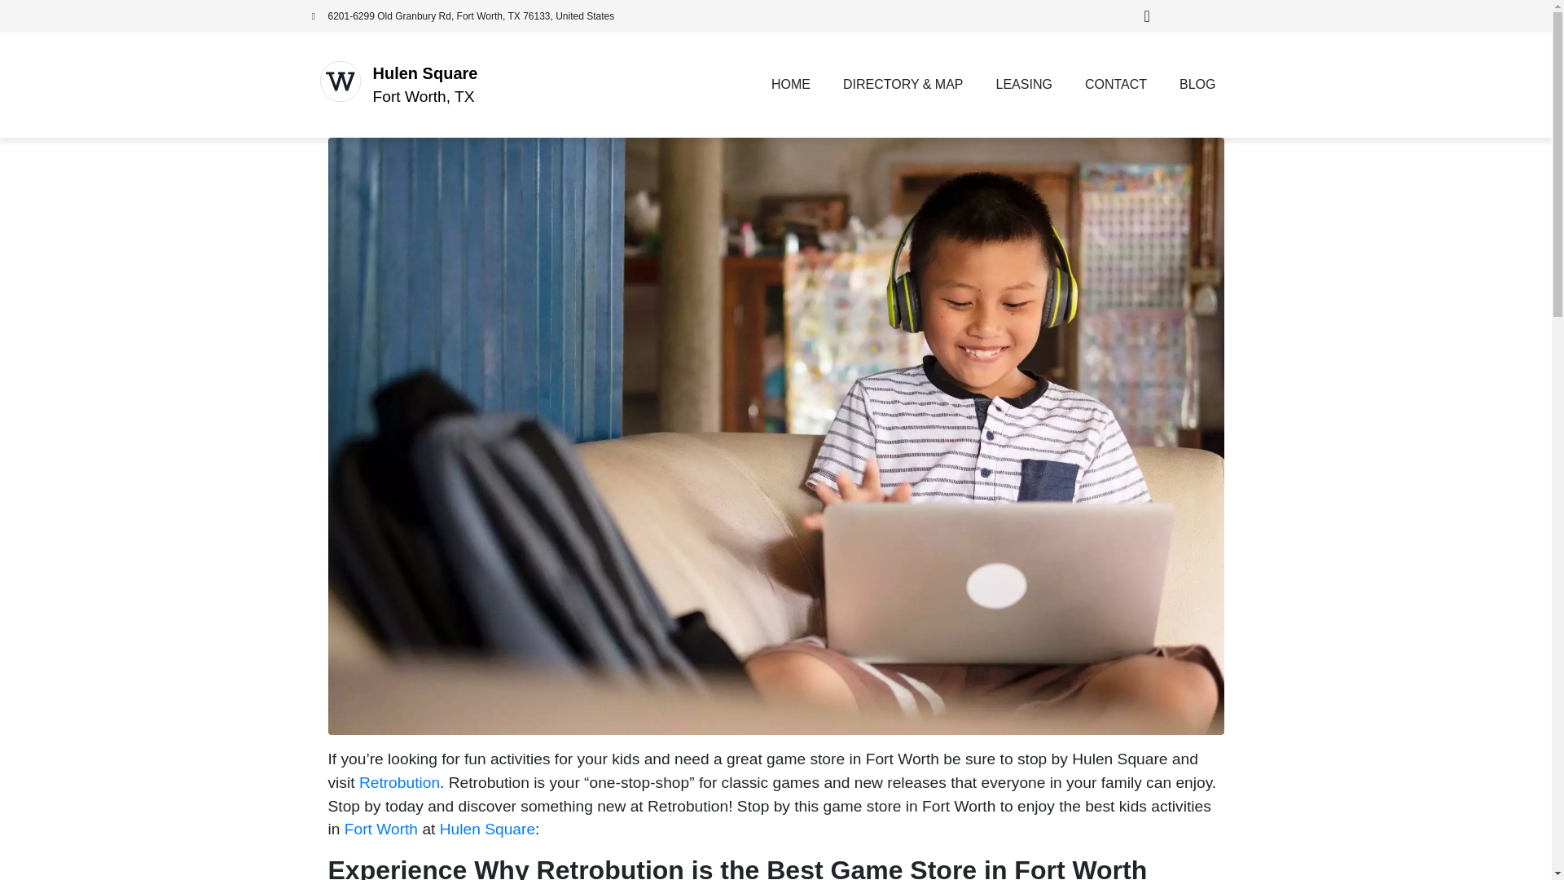 Image resolution: width=1564 pixels, height=880 pixels. What do you see at coordinates (1116, 85) in the screenshot?
I see `CONTACT` at bounding box center [1116, 85].